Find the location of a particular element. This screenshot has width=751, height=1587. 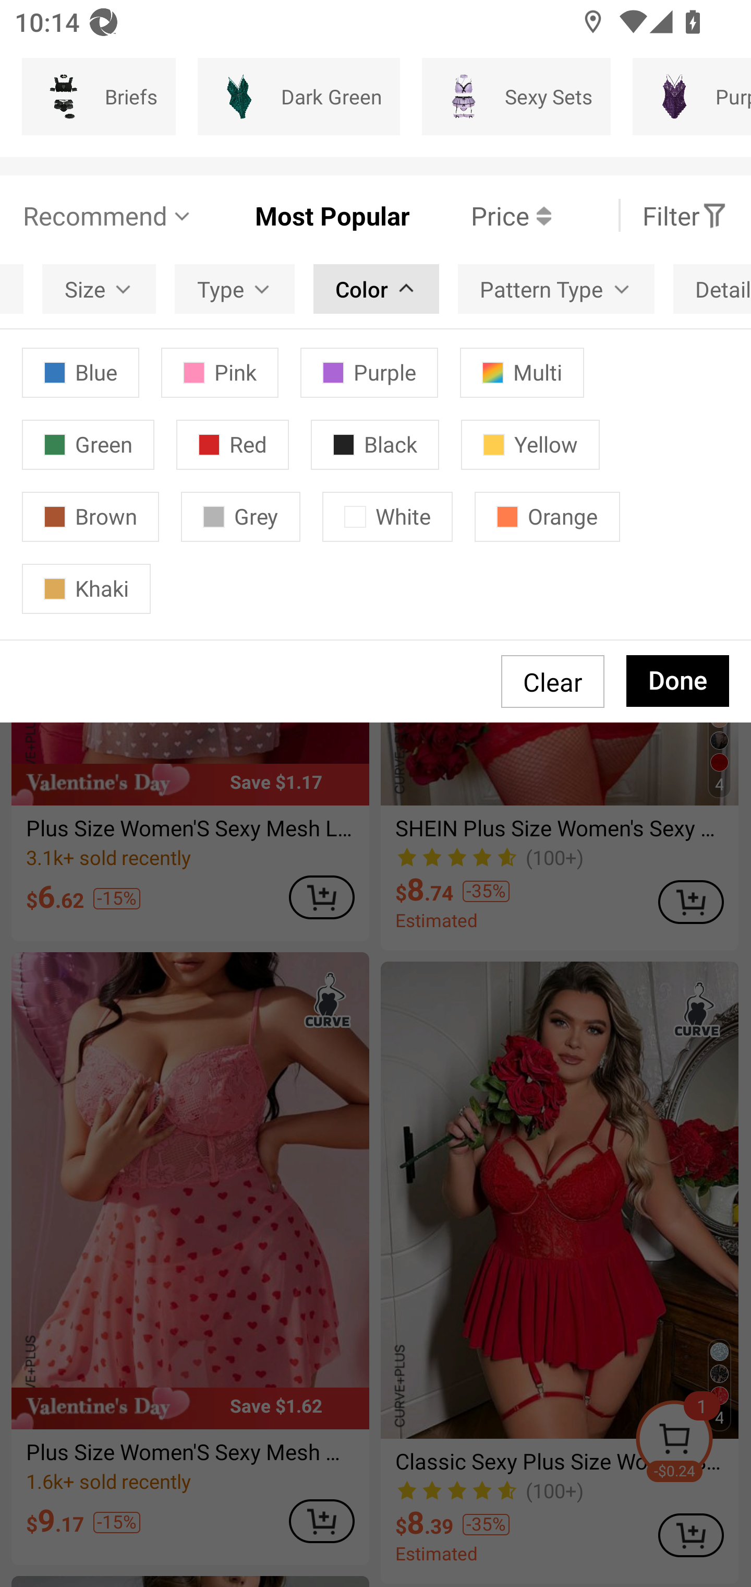

Most Popular is located at coordinates (301, 216).